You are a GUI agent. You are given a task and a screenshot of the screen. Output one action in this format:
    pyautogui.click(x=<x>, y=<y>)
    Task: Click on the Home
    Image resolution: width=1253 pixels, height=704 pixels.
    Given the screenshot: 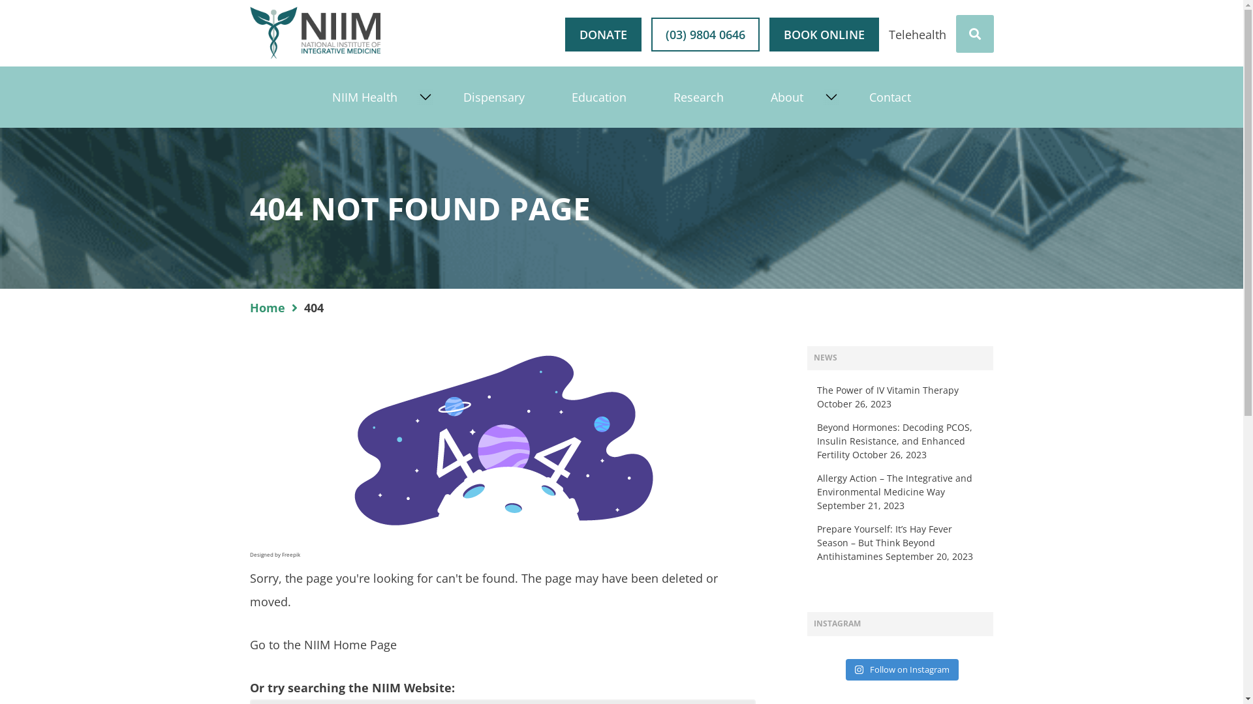 What is the action you would take?
    pyautogui.click(x=277, y=308)
    